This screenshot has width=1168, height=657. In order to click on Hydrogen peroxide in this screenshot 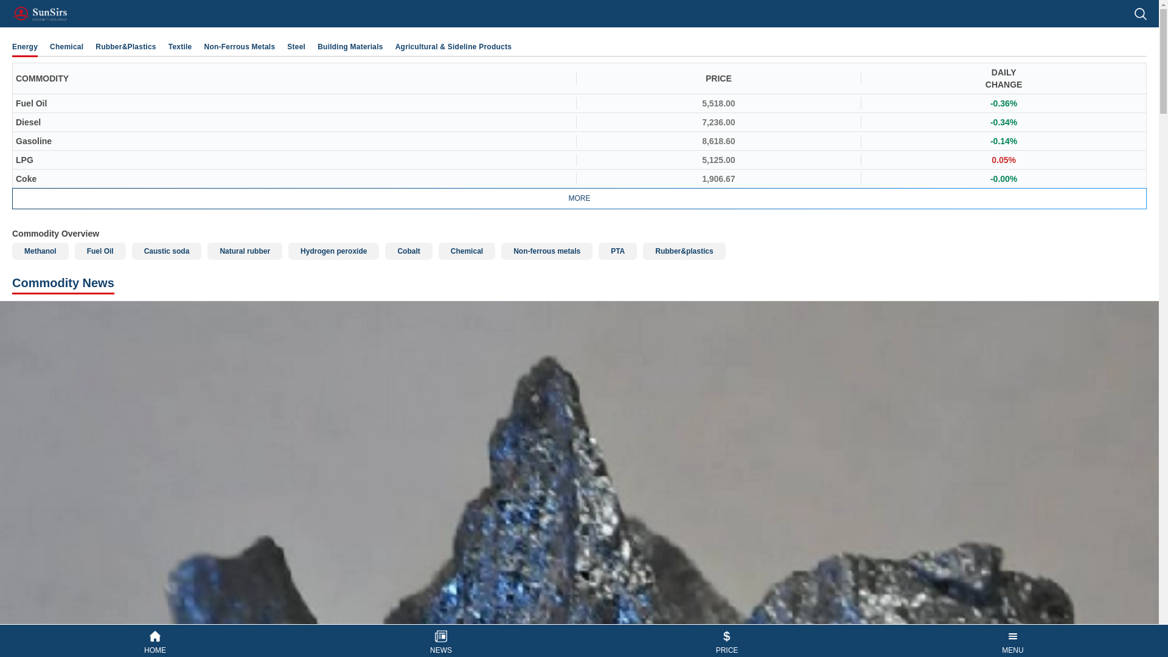, I will do `click(333, 251)`.